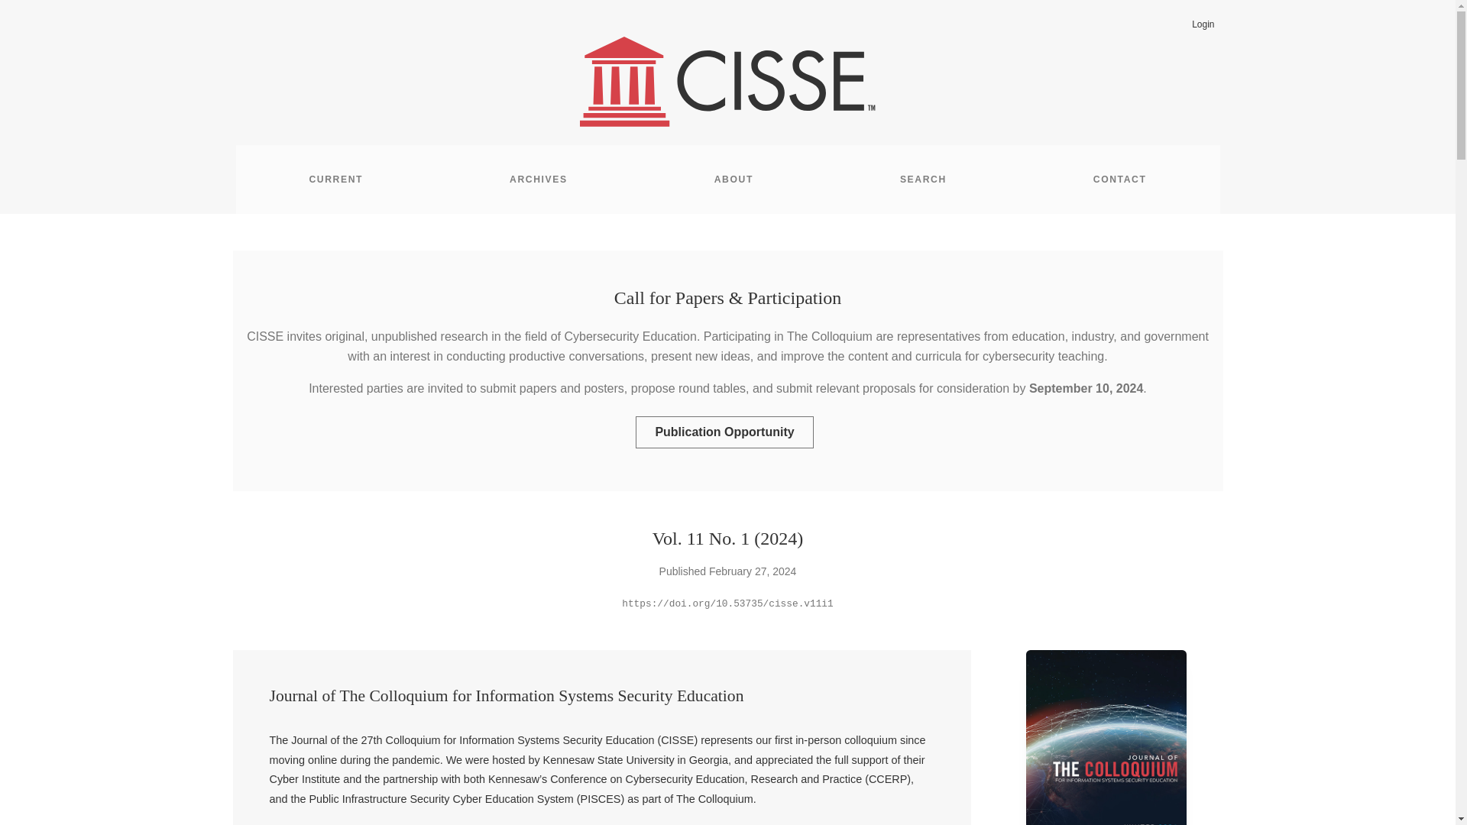 The width and height of the screenshot is (1467, 825). Describe the element at coordinates (335, 179) in the screenshot. I see `CURRENT` at that location.